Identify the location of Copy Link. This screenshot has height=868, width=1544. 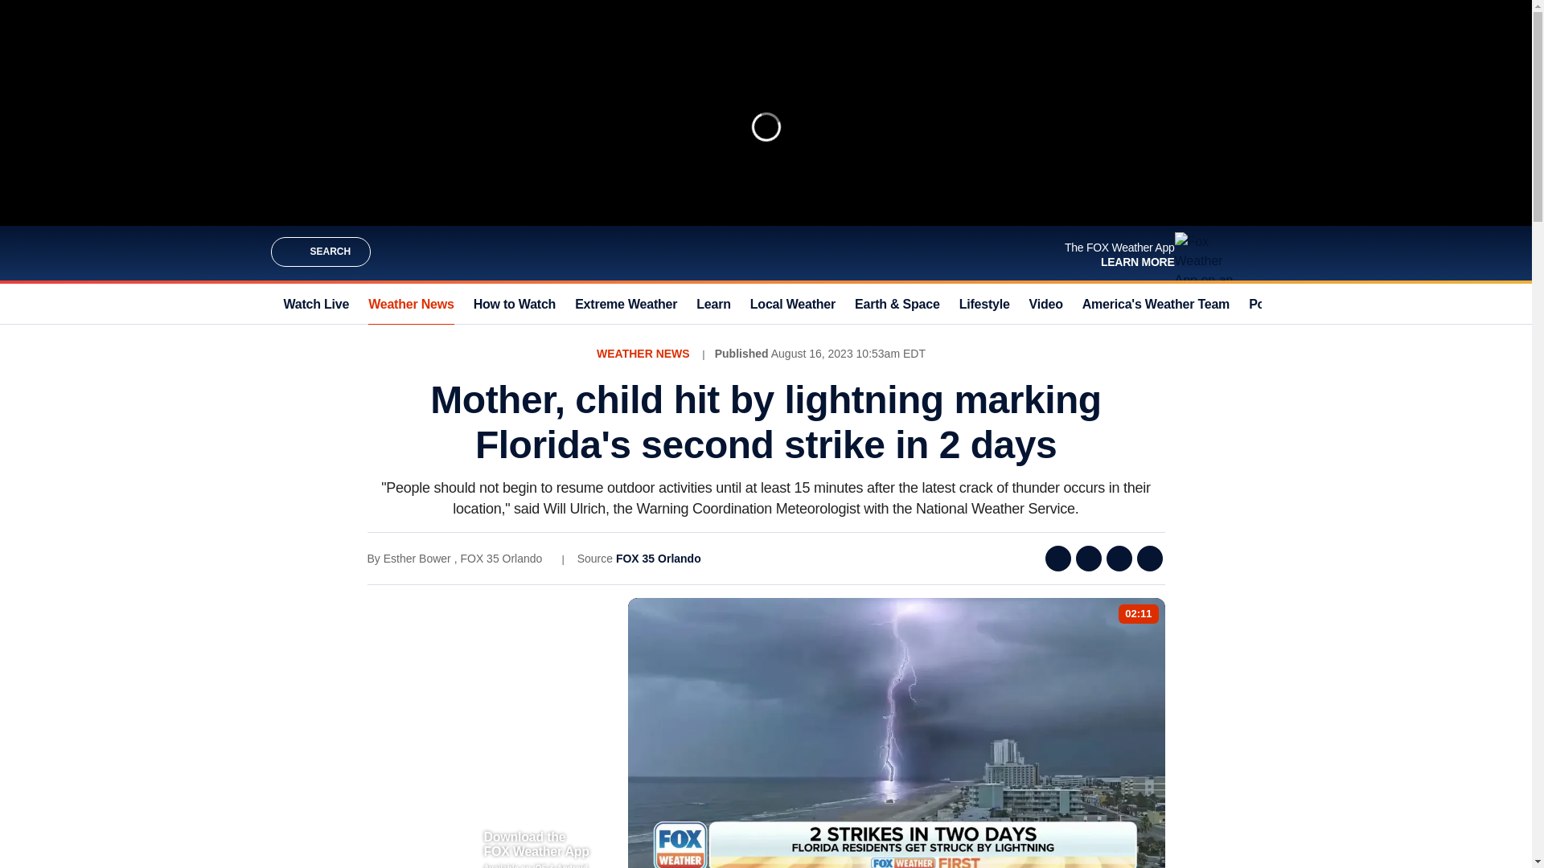
(1149, 558).